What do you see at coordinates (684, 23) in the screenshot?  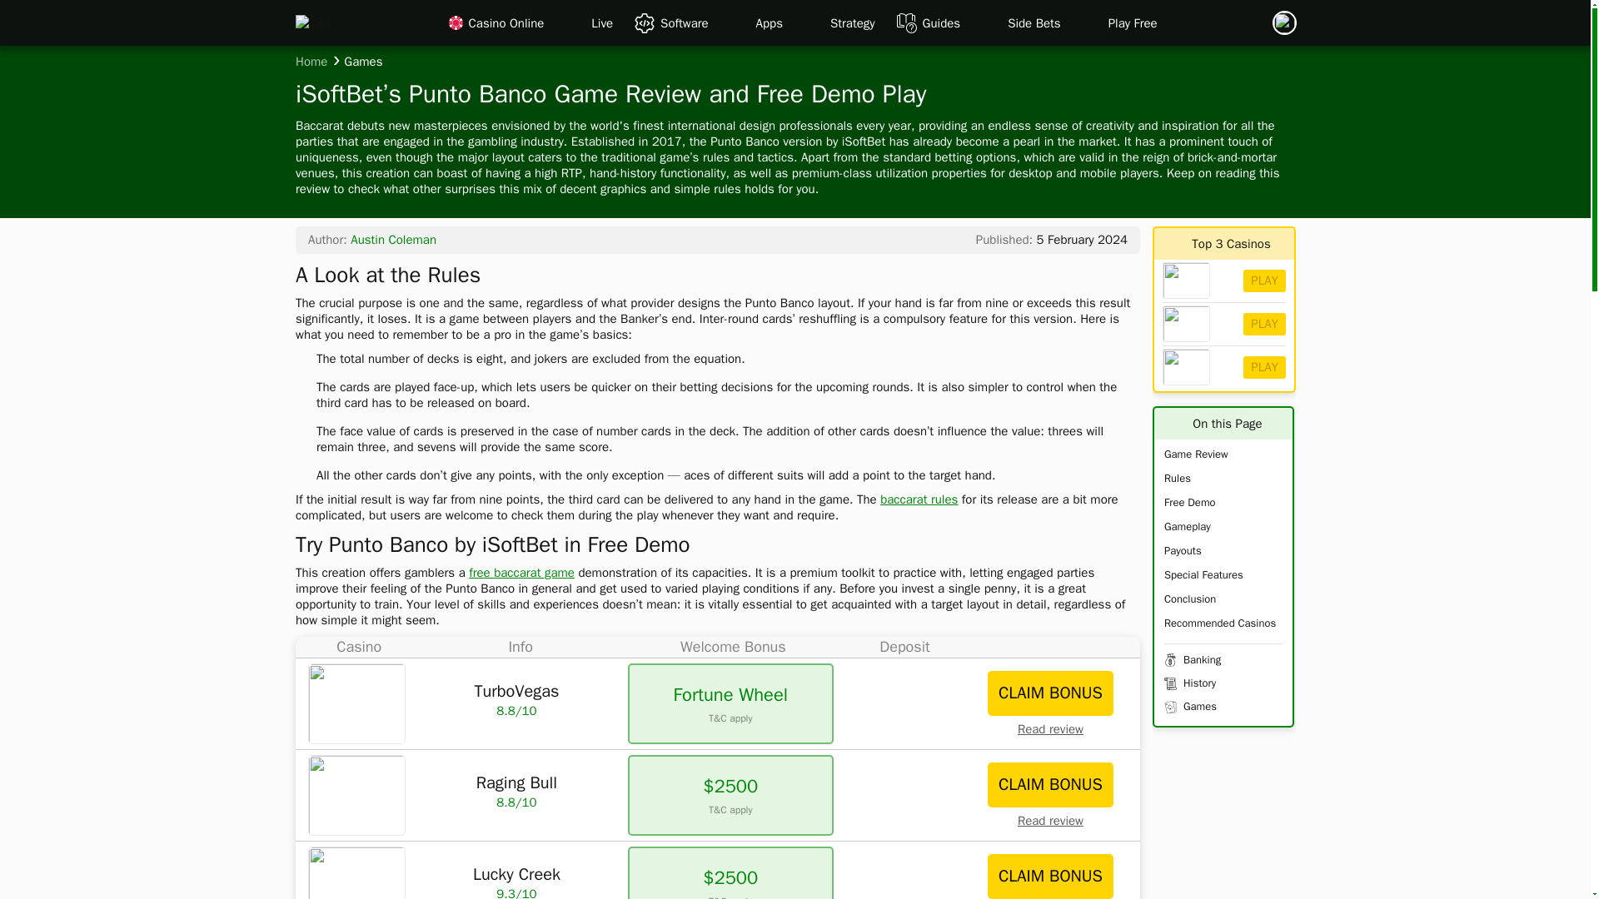 I see `Software` at bounding box center [684, 23].